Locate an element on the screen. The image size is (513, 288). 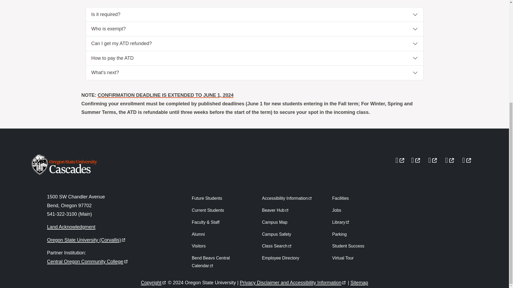
Link is external is located at coordinates (434, 158).